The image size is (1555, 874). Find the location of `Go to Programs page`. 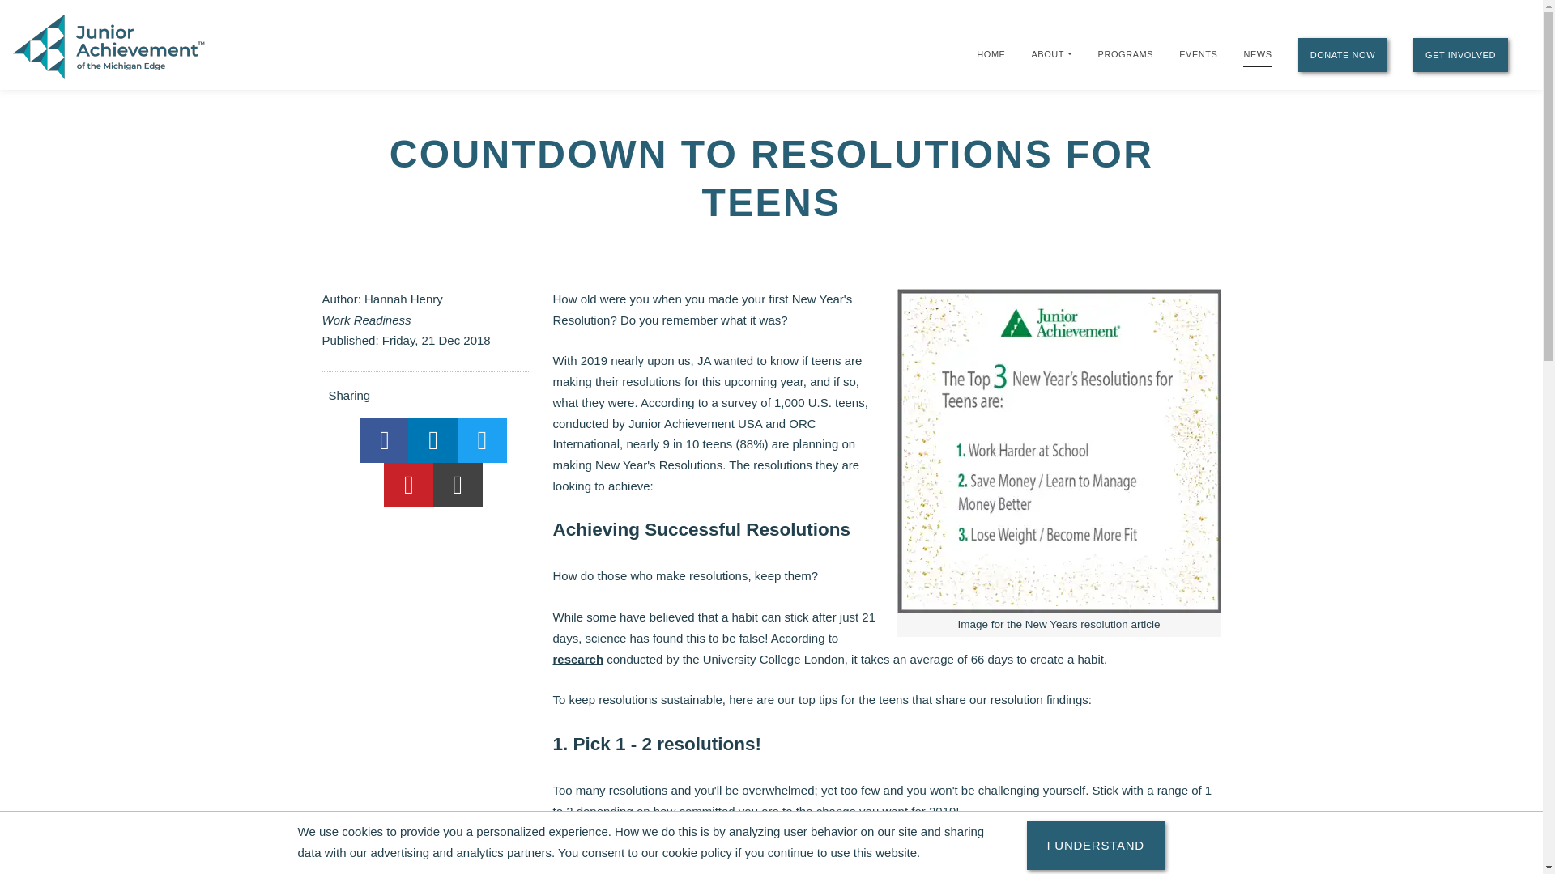

Go to Programs page is located at coordinates (1126, 53).